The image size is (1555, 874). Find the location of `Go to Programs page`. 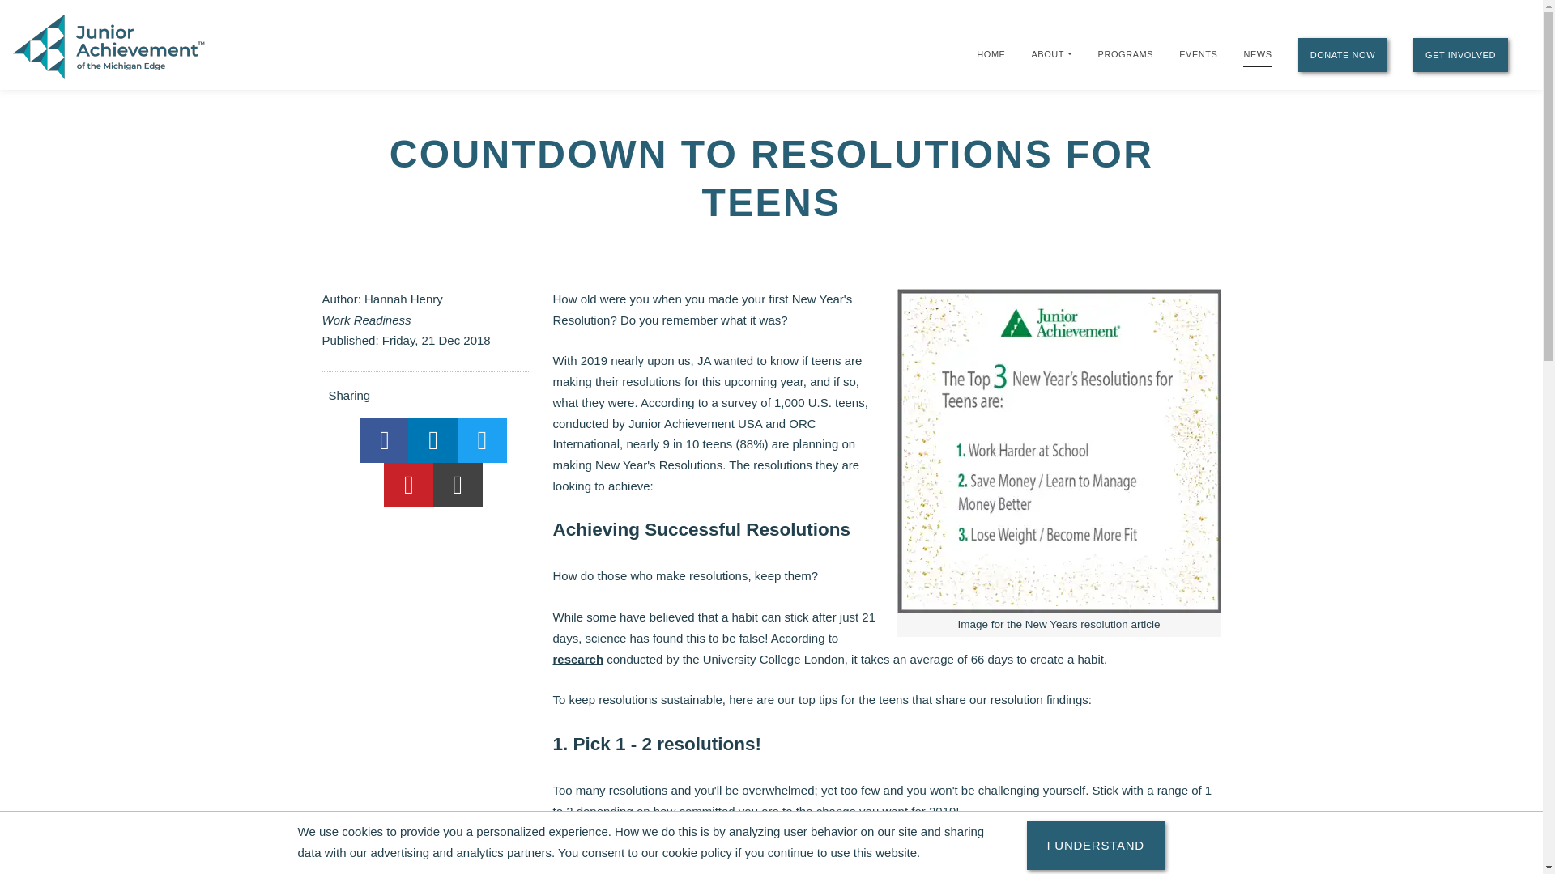

Go to Programs page is located at coordinates (1126, 53).